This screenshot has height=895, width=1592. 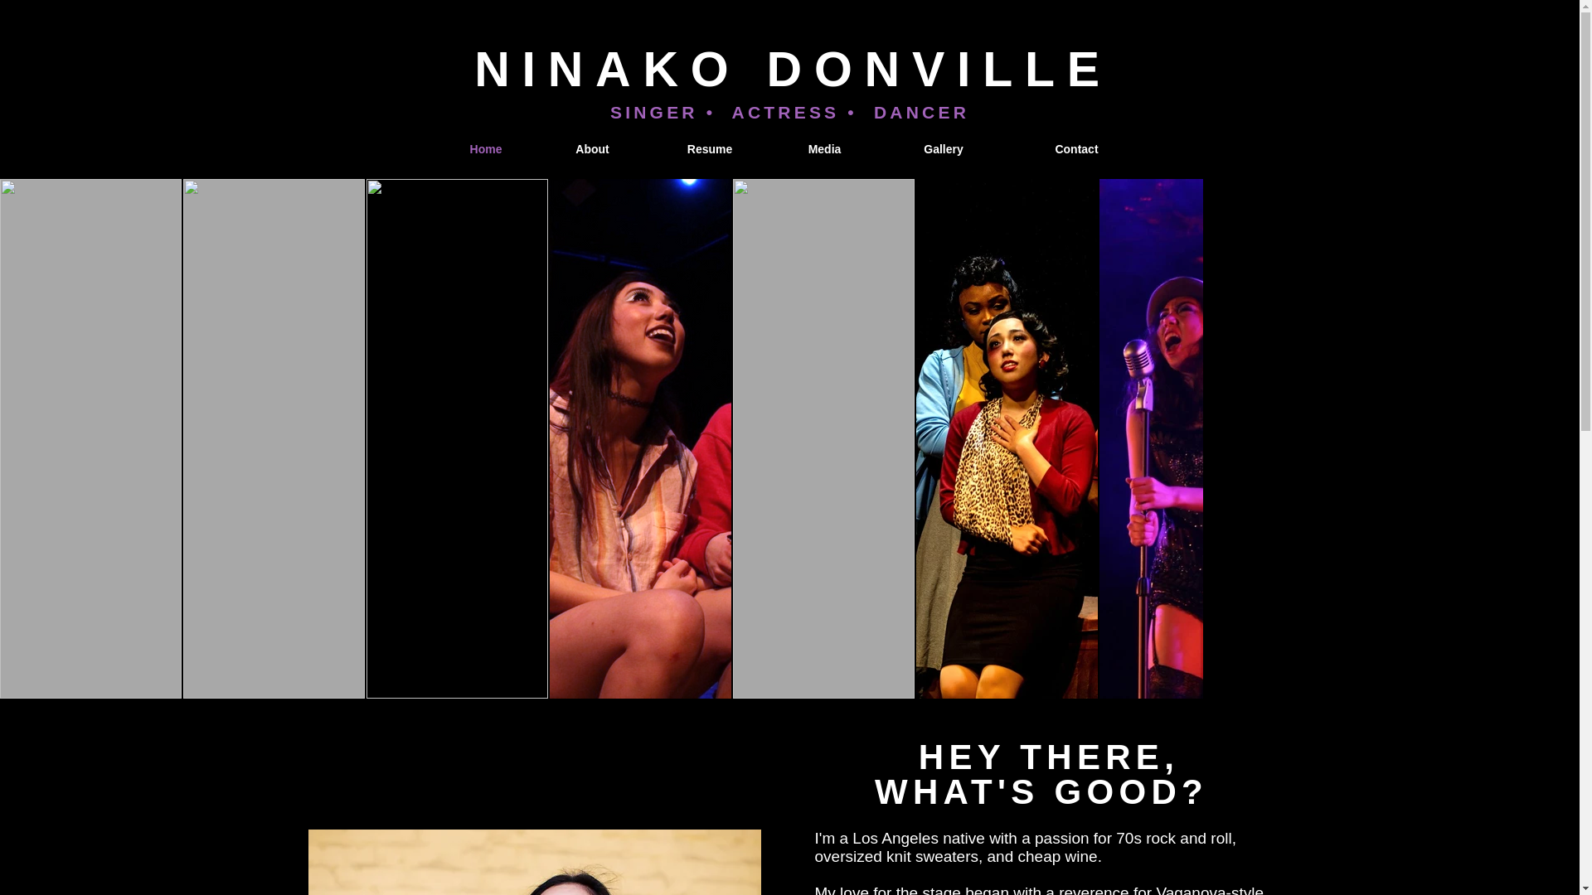 What do you see at coordinates (592, 149) in the screenshot?
I see `About` at bounding box center [592, 149].